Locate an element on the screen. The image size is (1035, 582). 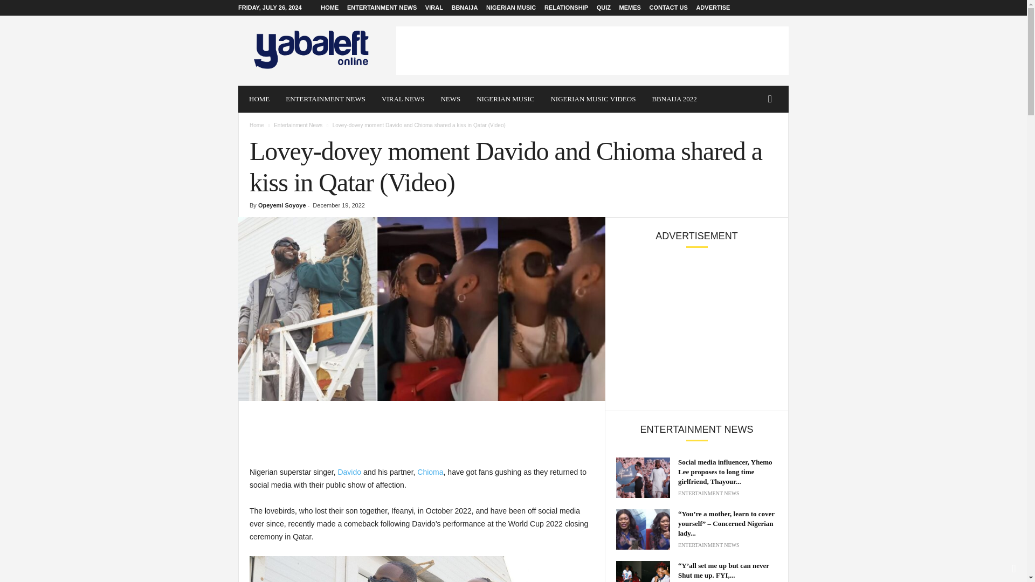
ENTERTAINMENT NEWS is located at coordinates (382, 8).